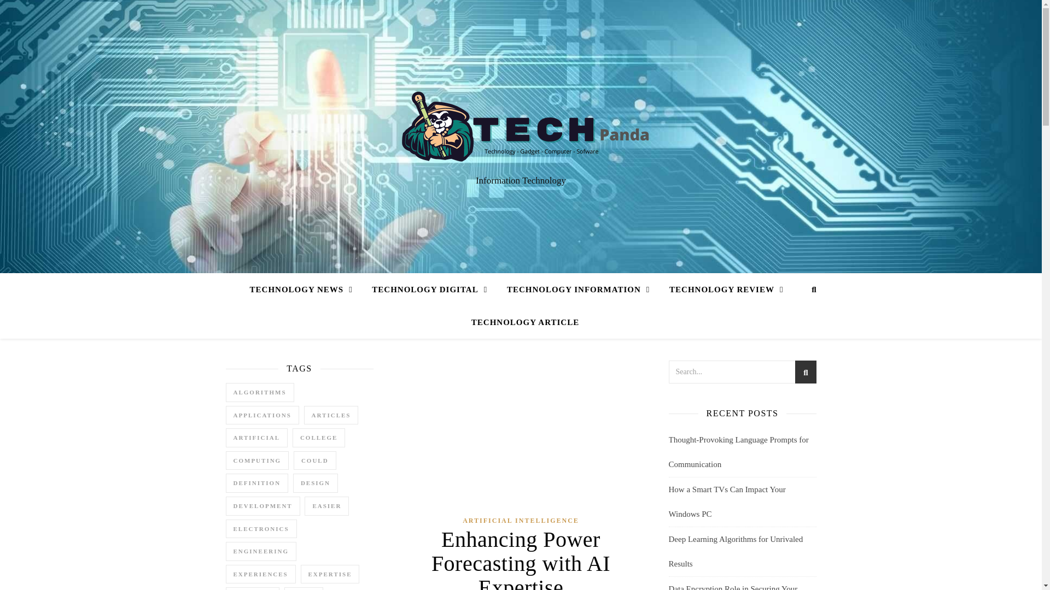 This screenshot has width=1050, height=590. I want to click on Tech Panda, so click(521, 126).